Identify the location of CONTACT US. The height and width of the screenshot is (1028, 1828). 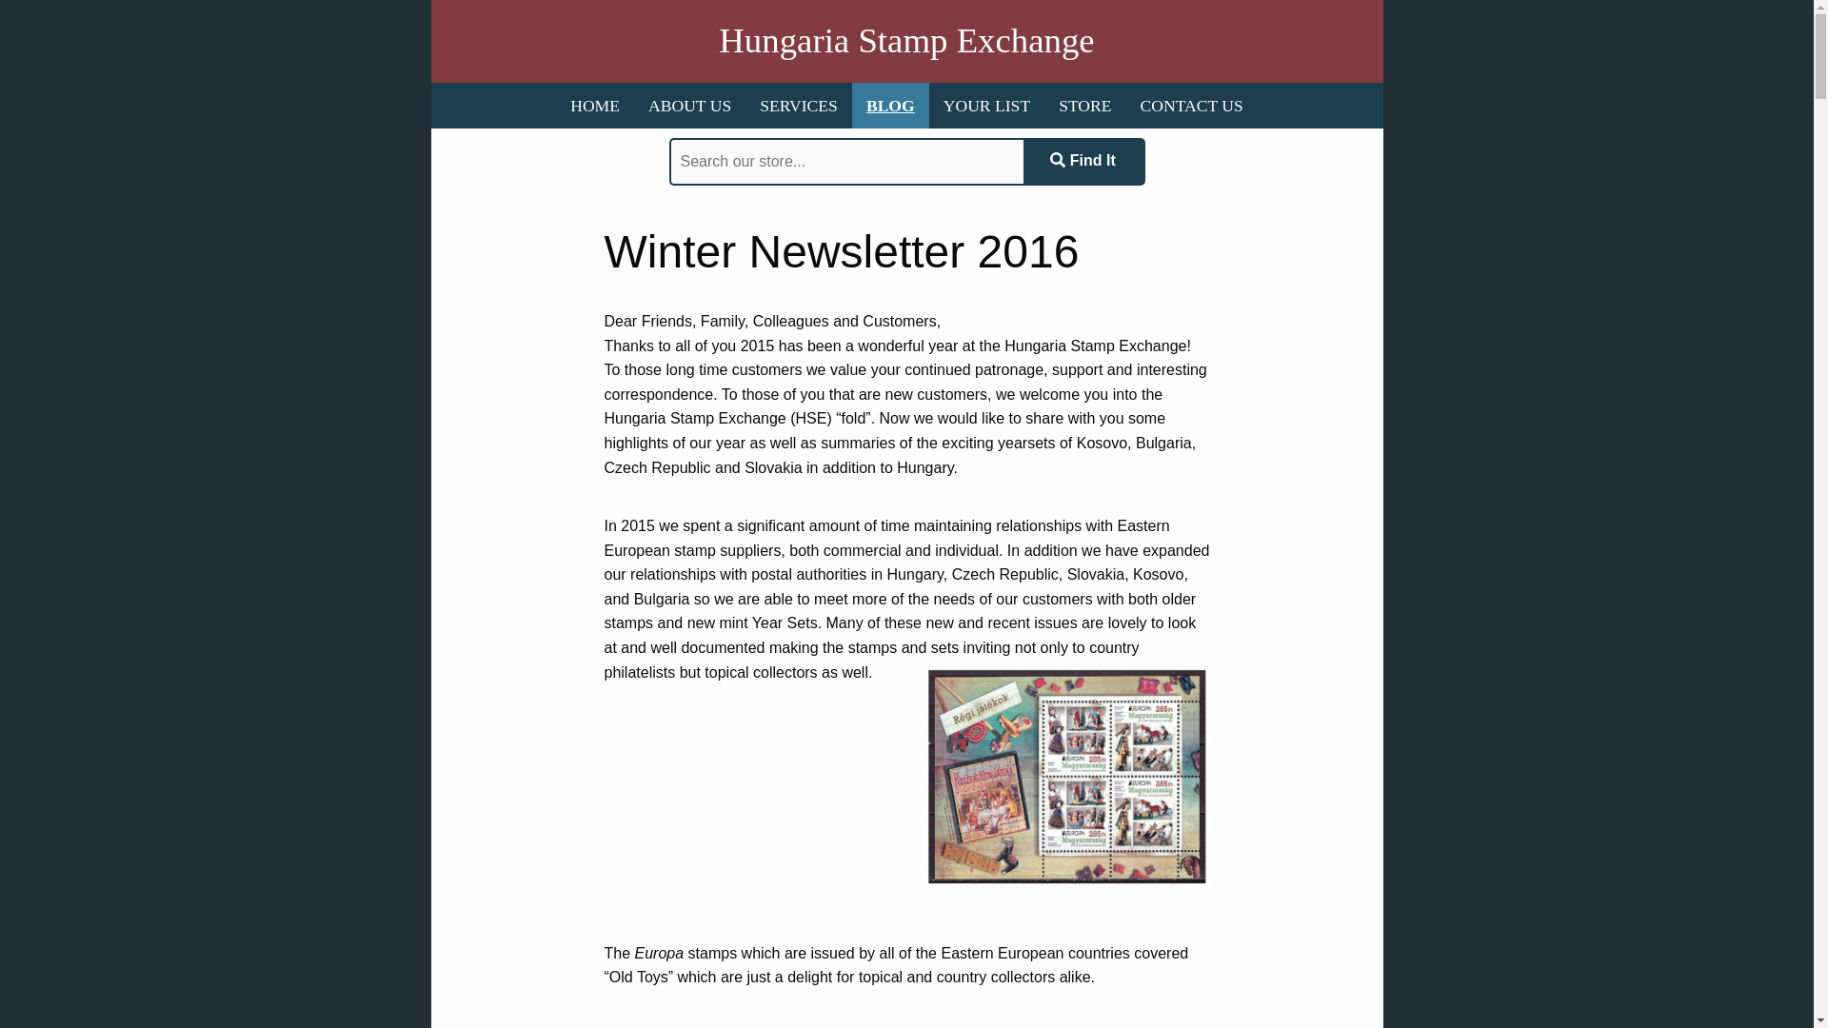
(1191, 106).